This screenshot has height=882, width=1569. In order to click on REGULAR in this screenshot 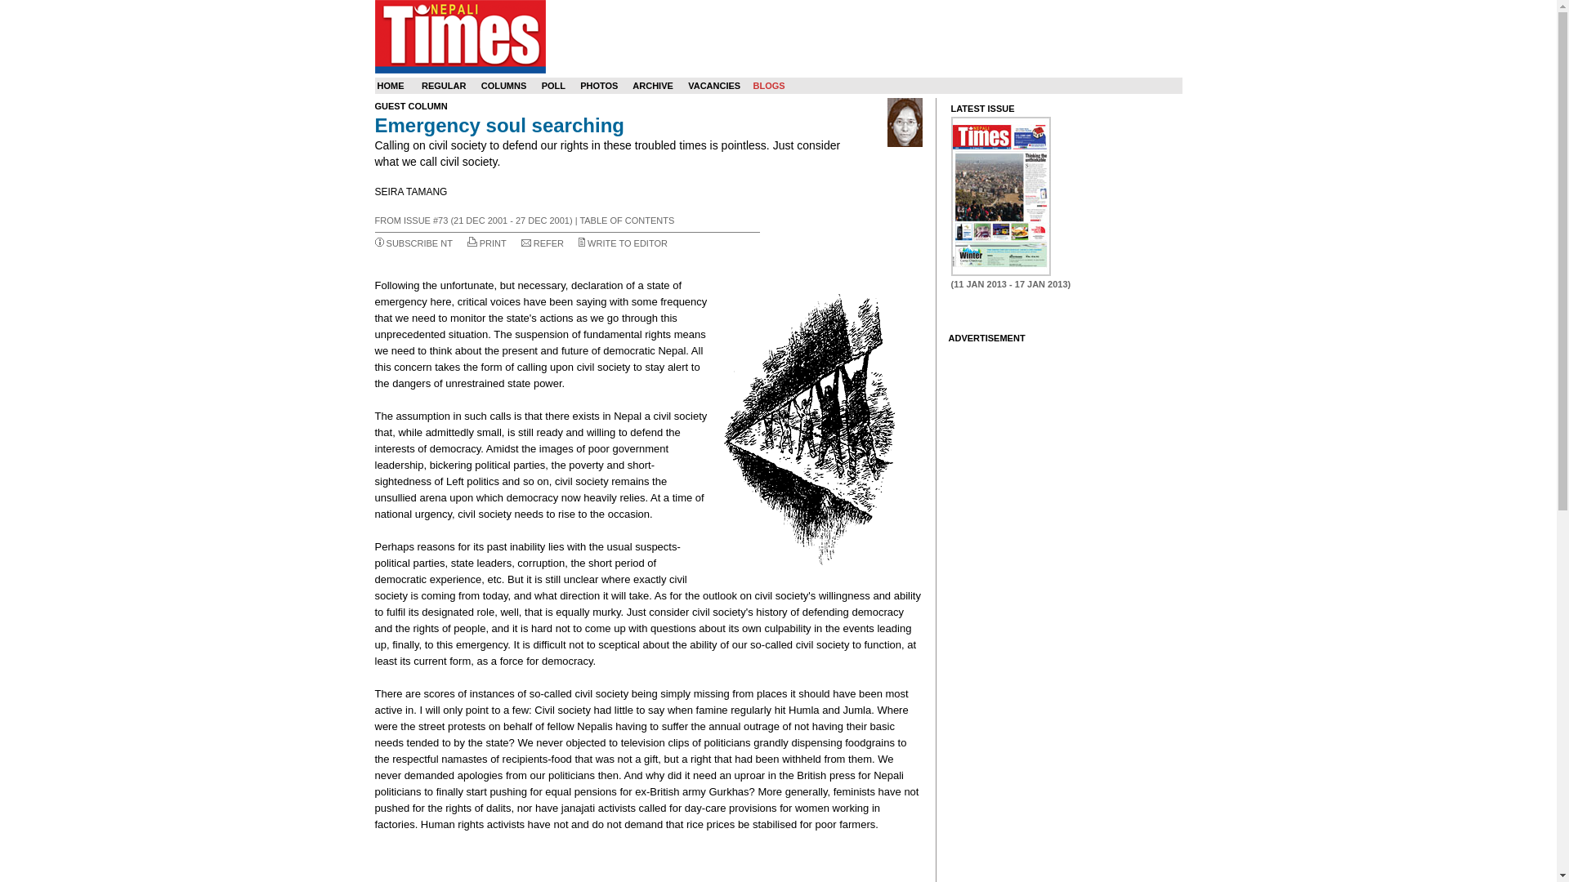, I will do `click(444, 86)`.